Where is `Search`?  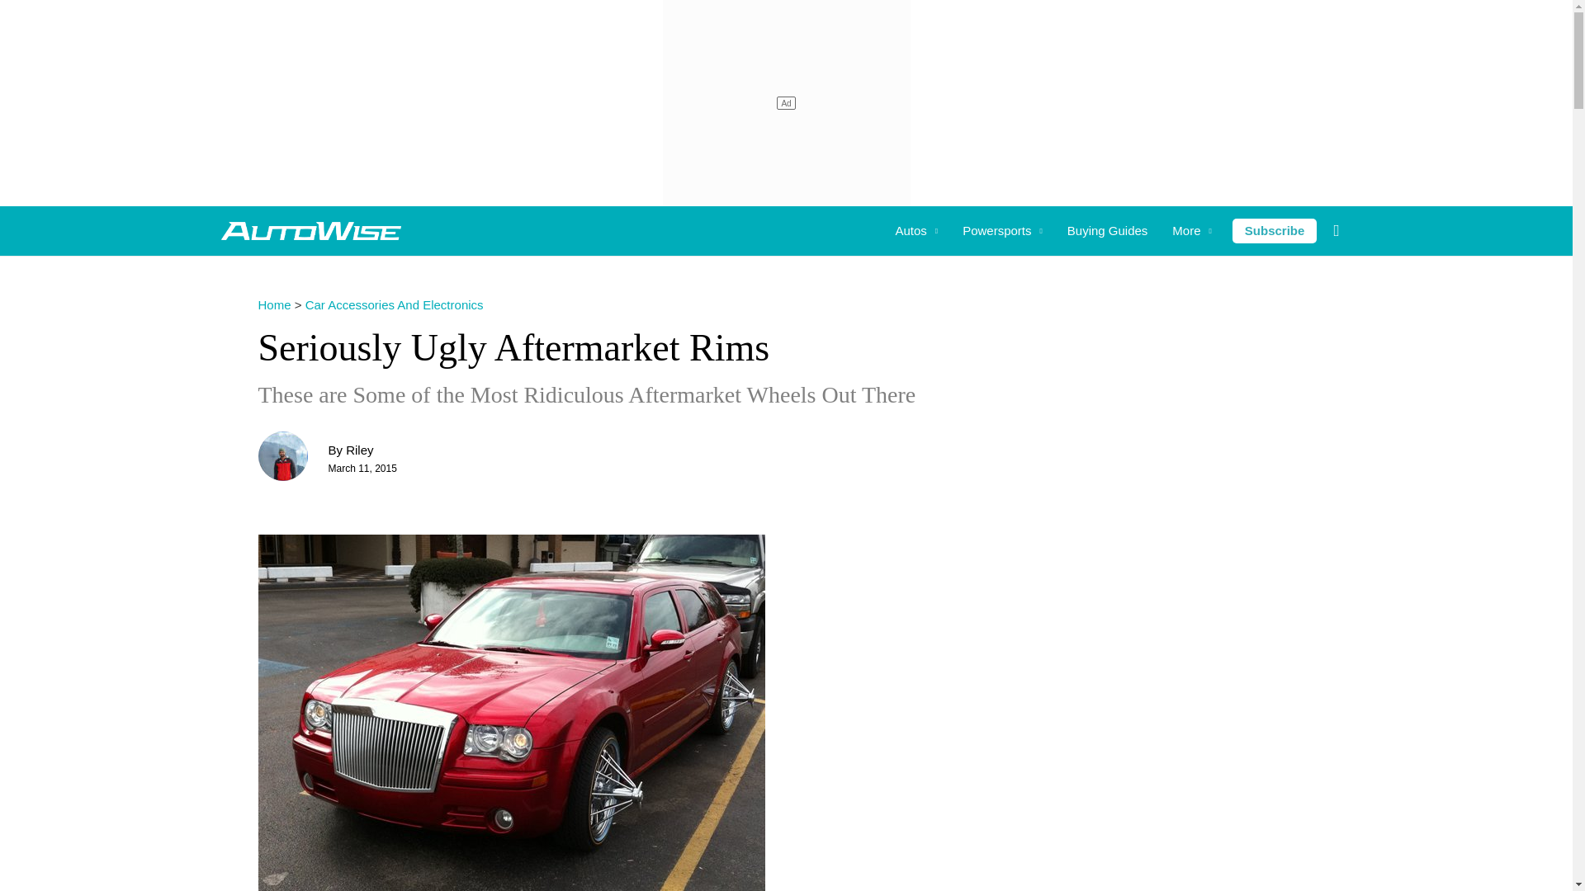
Search is located at coordinates (35, 17).